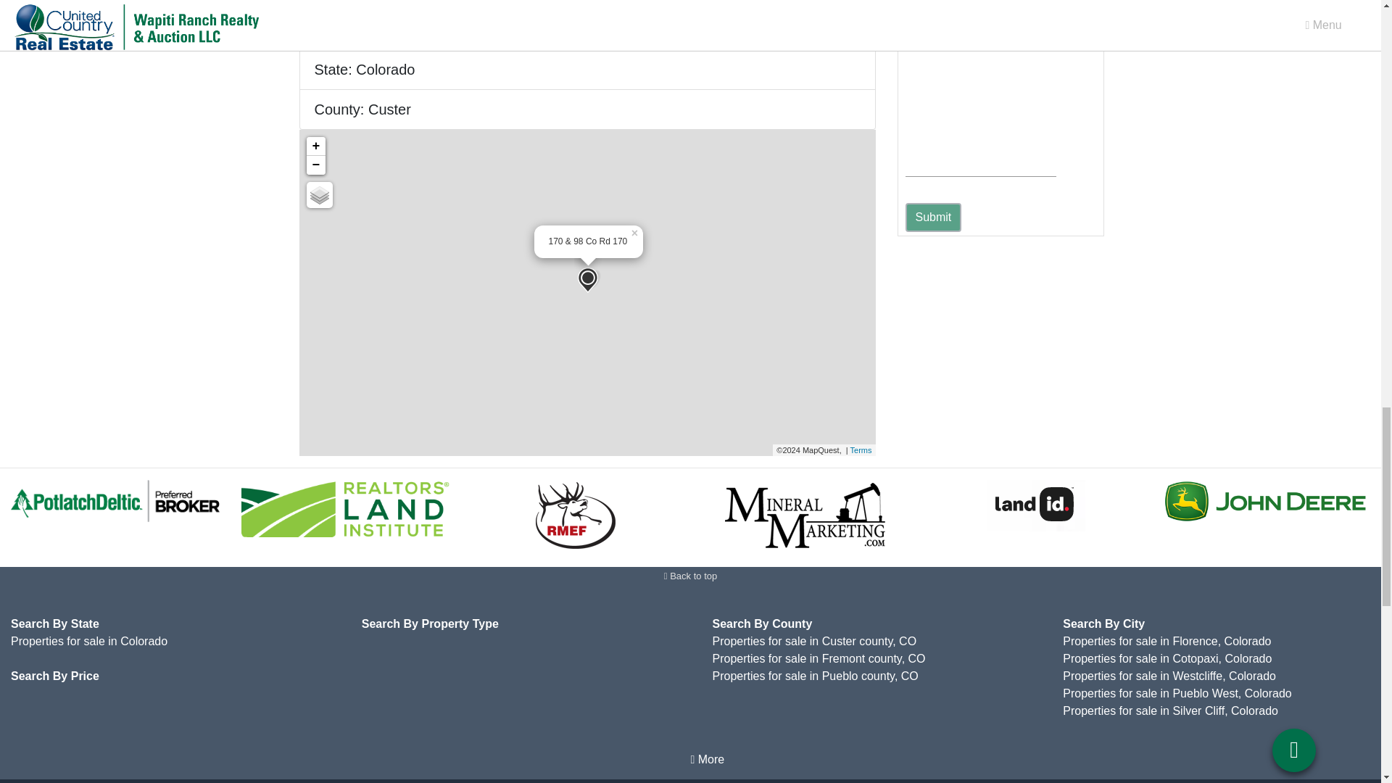 This screenshot has width=1392, height=783. I want to click on Submit, so click(933, 217).